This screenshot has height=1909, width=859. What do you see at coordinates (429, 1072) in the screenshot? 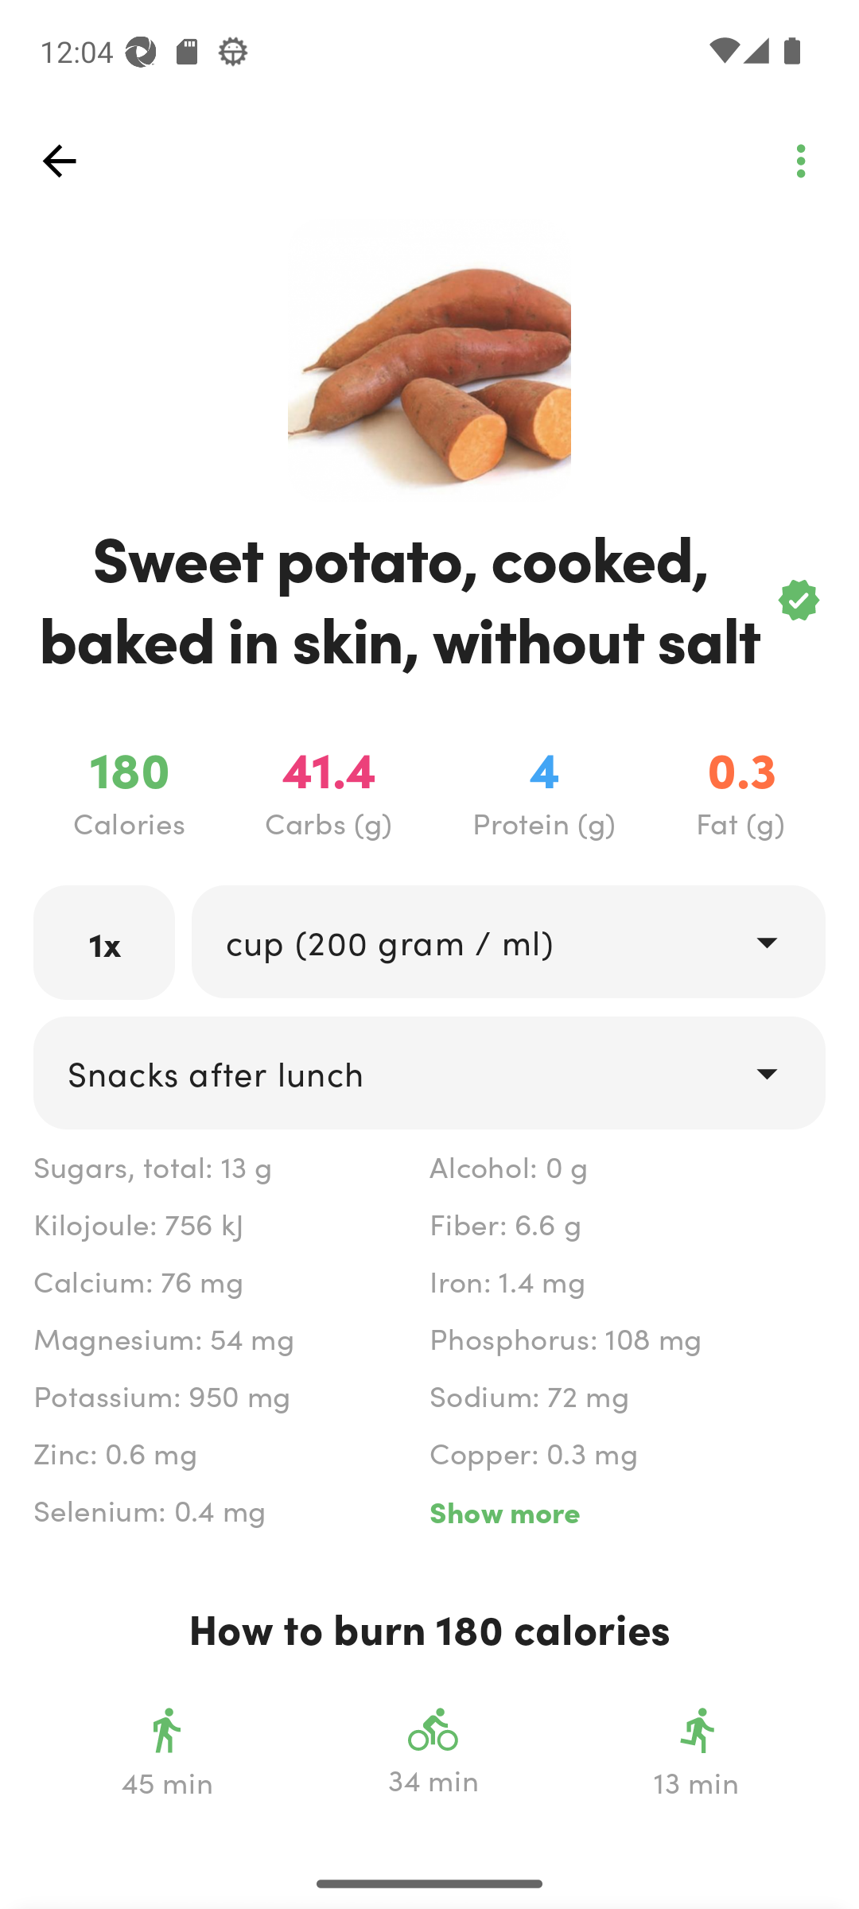
I see `drop_down Snacks after lunch` at bounding box center [429, 1072].